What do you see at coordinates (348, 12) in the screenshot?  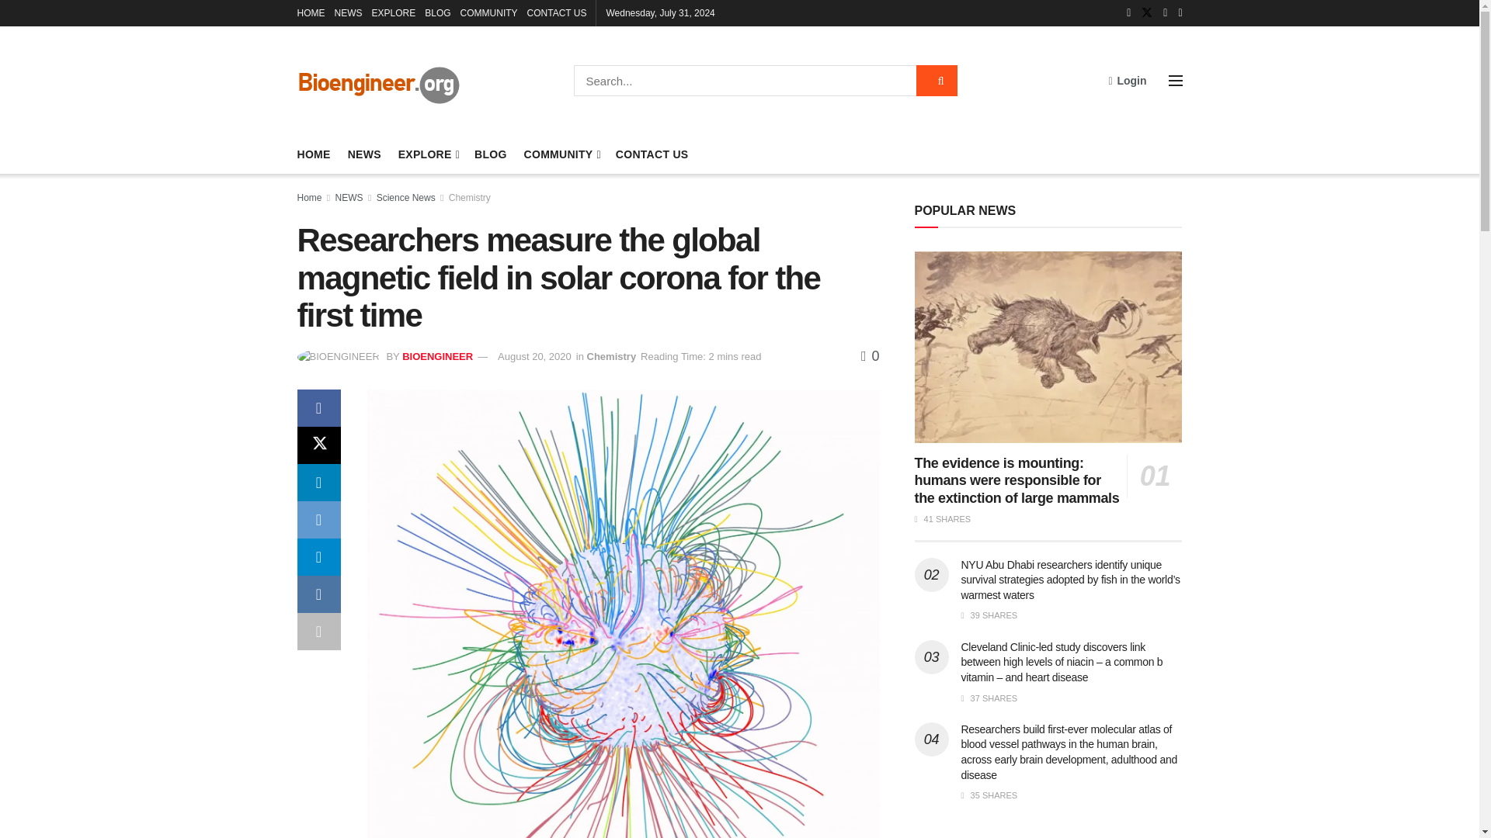 I see `NEWS` at bounding box center [348, 12].